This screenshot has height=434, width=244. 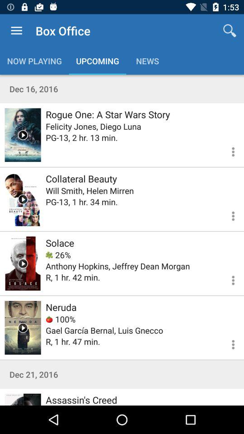 What do you see at coordinates (23, 400) in the screenshot?
I see `play video` at bounding box center [23, 400].